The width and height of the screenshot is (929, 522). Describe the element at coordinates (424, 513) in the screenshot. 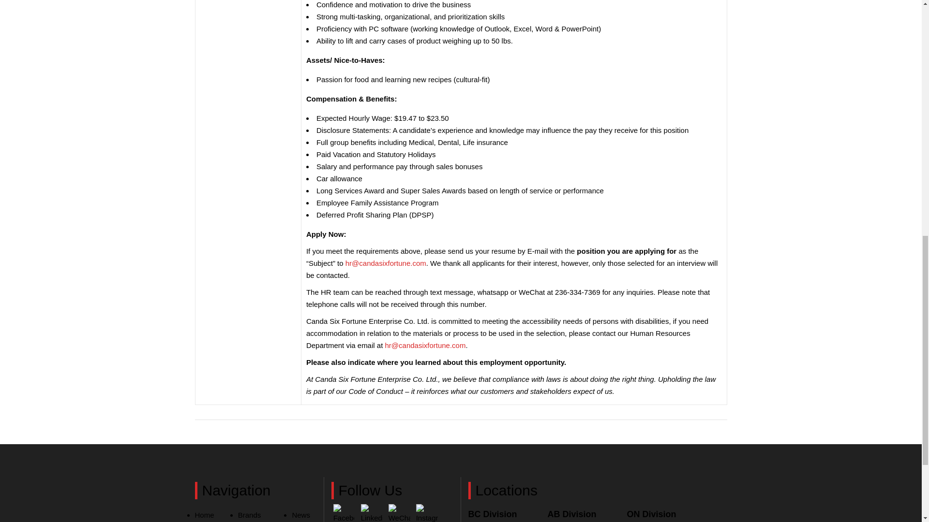

I see `Instagram` at that location.